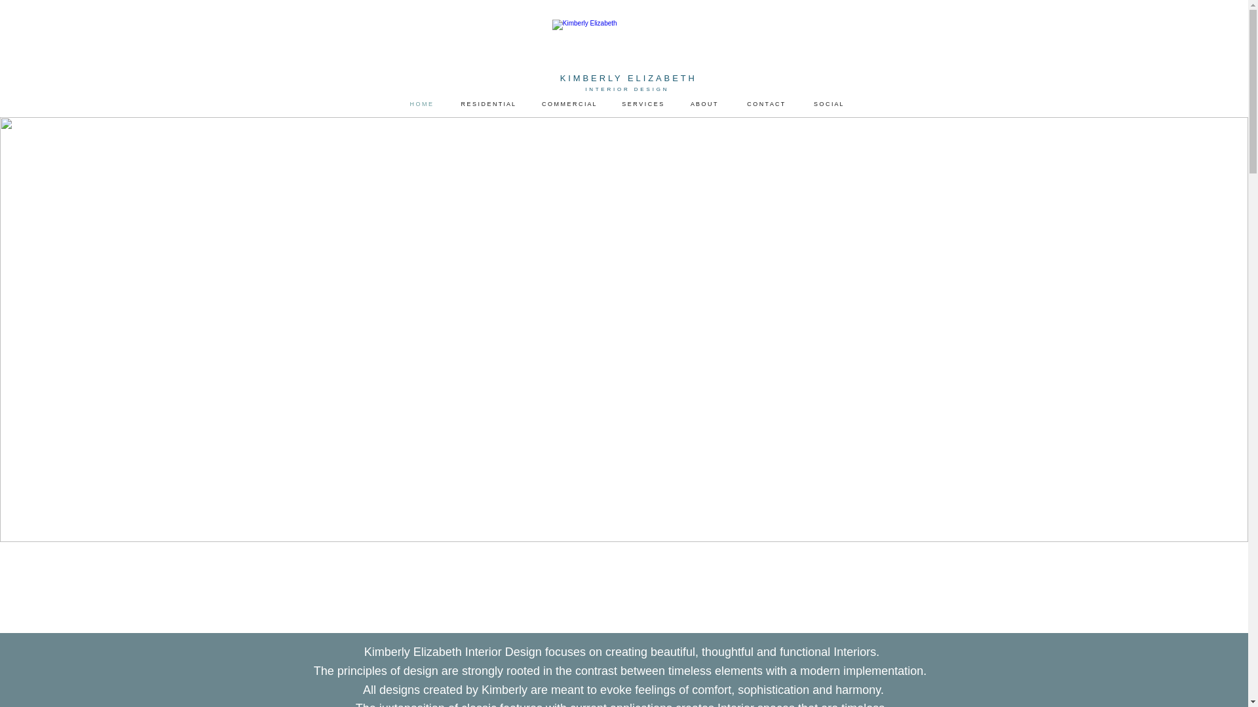  Describe the element at coordinates (569, 103) in the screenshot. I see `C O M M E R C I A L` at that location.